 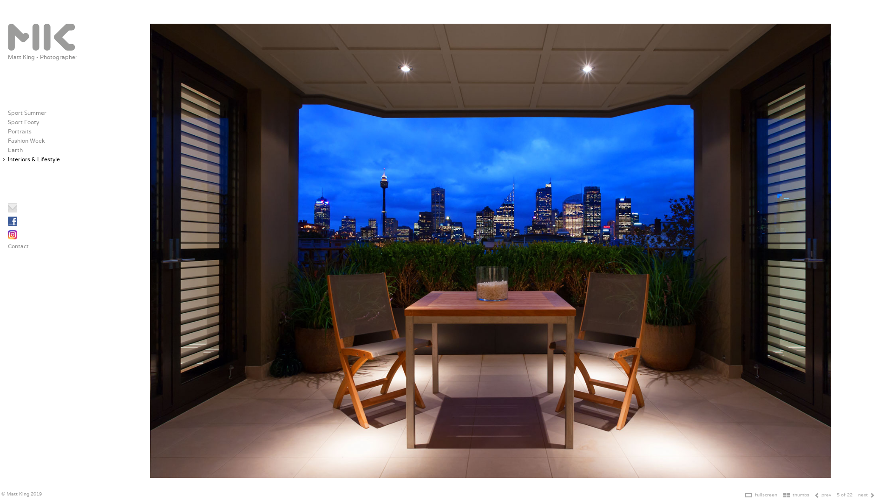 I want to click on Matt King - Photographer, so click(x=43, y=57).